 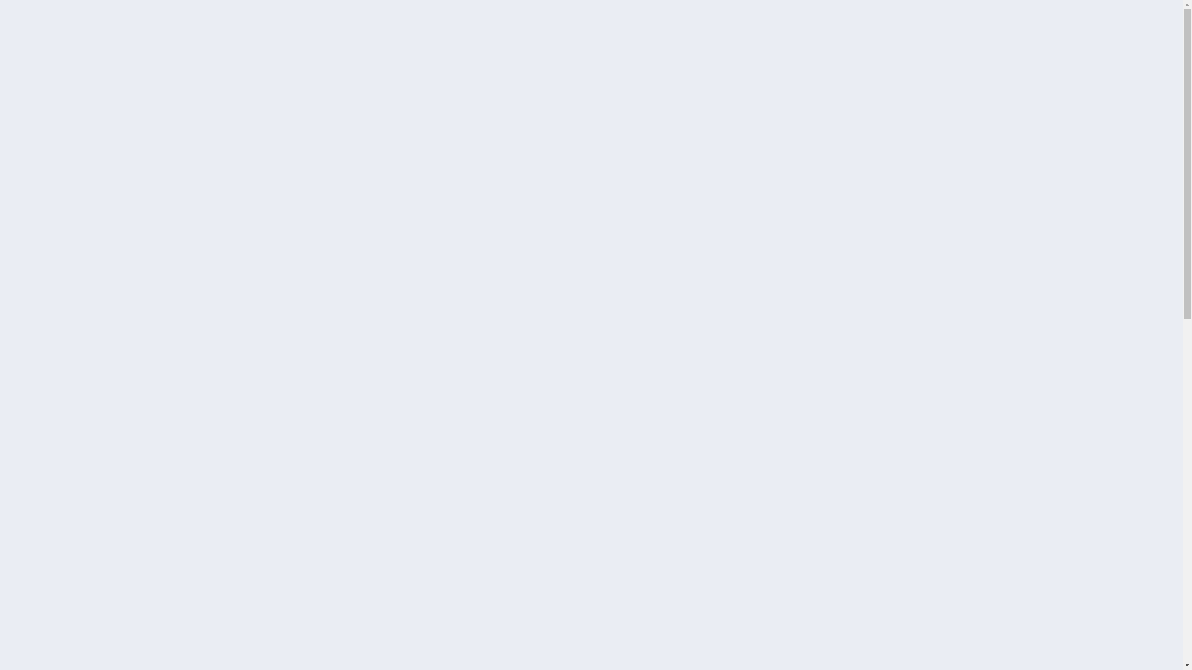 What do you see at coordinates (816, 296) in the screenshot?
I see `Rechercher` at bounding box center [816, 296].